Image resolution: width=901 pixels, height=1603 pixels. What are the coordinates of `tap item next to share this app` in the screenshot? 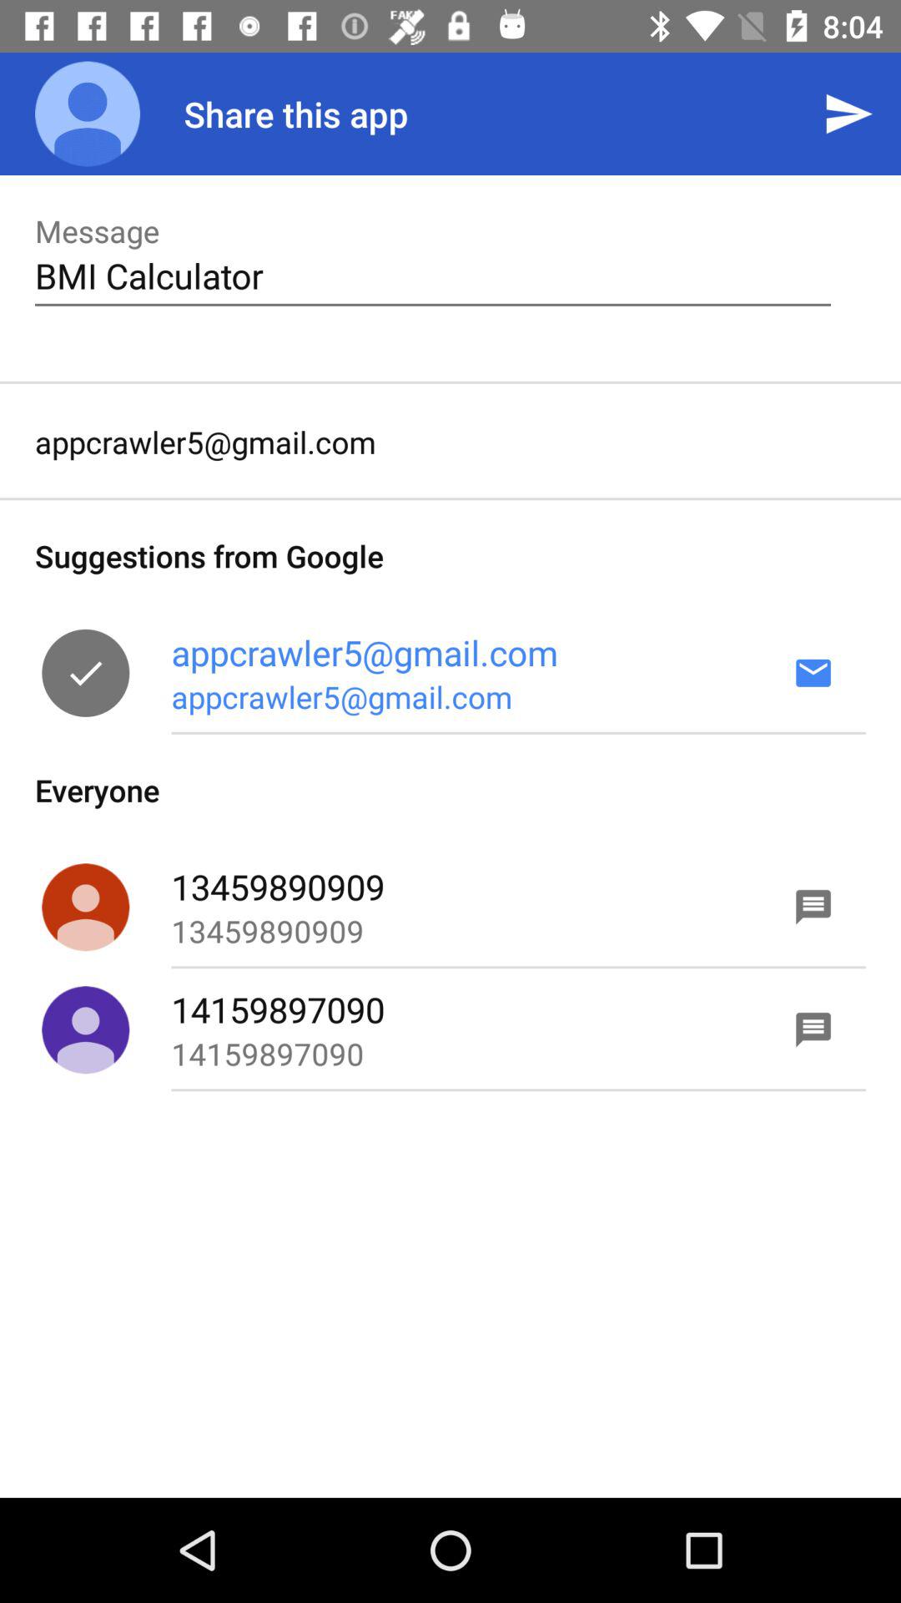 It's located at (848, 114).